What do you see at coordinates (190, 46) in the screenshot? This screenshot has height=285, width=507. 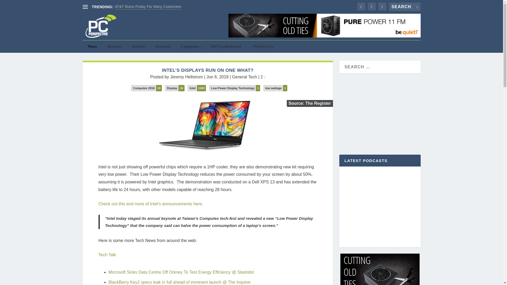 I see `Categories` at bounding box center [190, 46].